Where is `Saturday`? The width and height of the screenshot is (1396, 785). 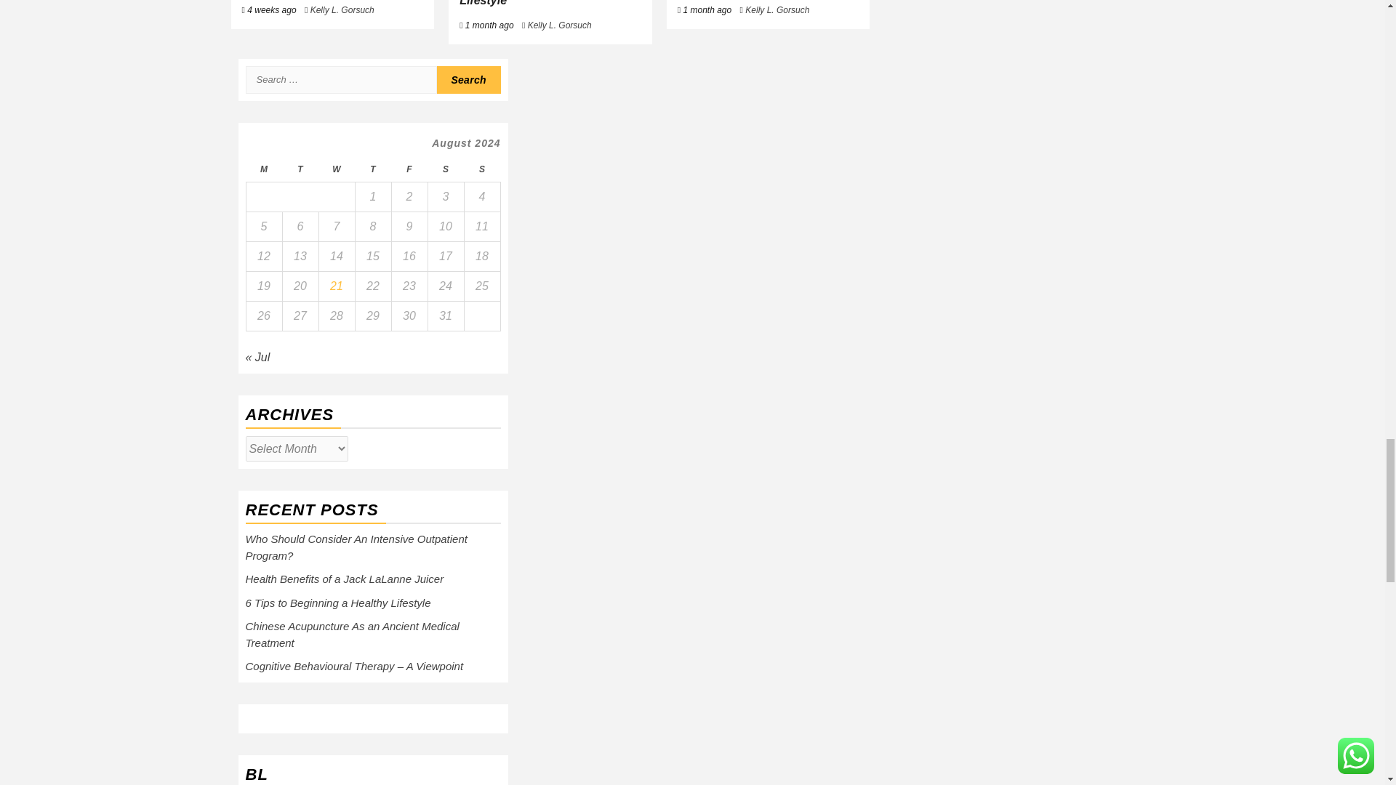
Saturday is located at coordinates (445, 169).